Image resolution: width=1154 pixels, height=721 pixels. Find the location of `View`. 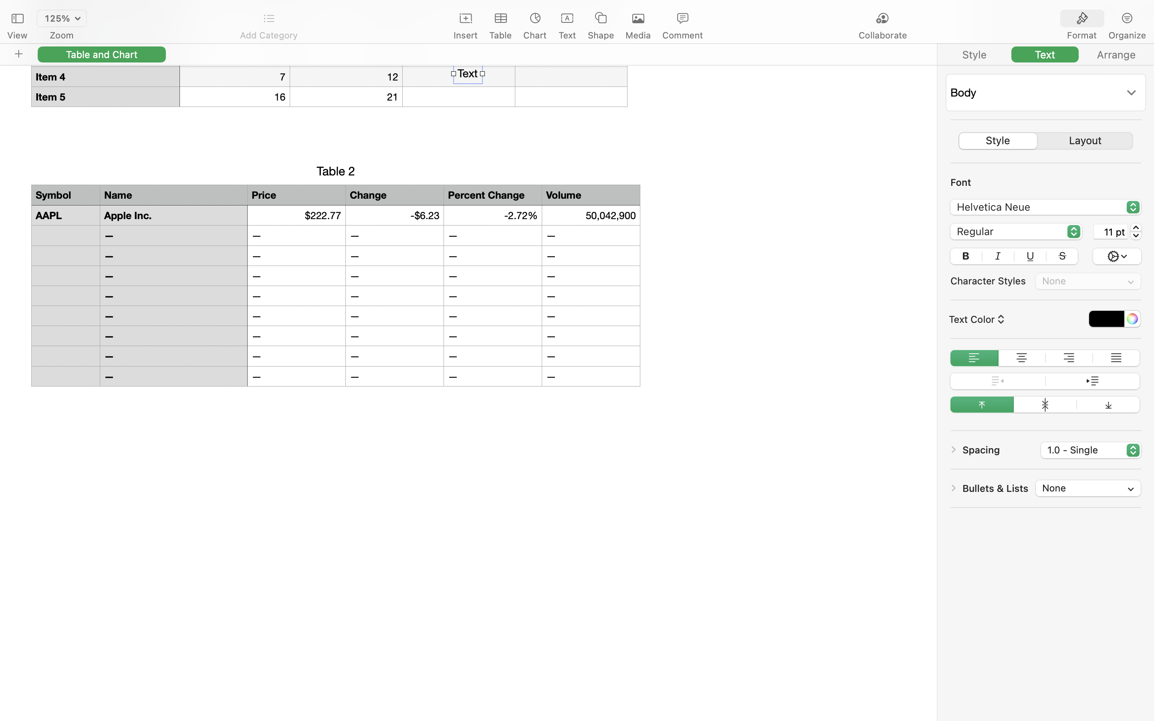

View is located at coordinates (17, 35).